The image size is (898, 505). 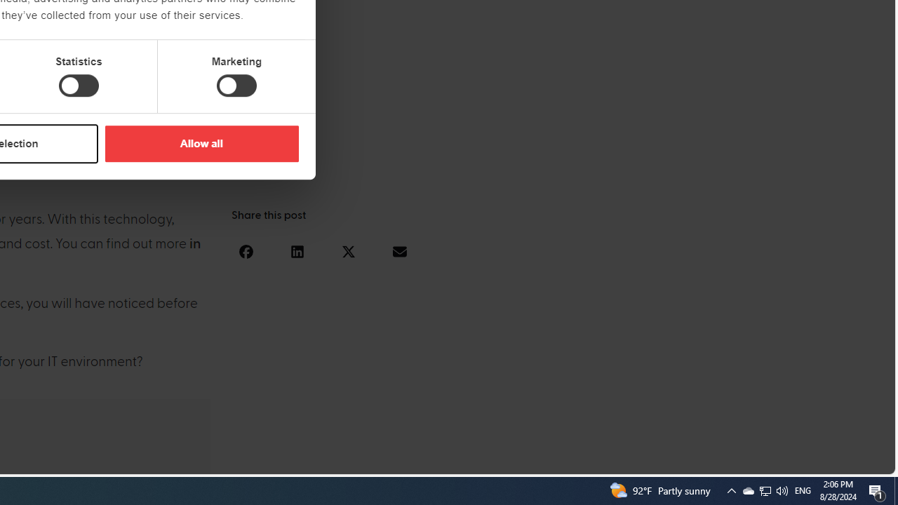 What do you see at coordinates (860, 461) in the screenshot?
I see `Language switcher : Klingon` at bounding box center [860, 461].